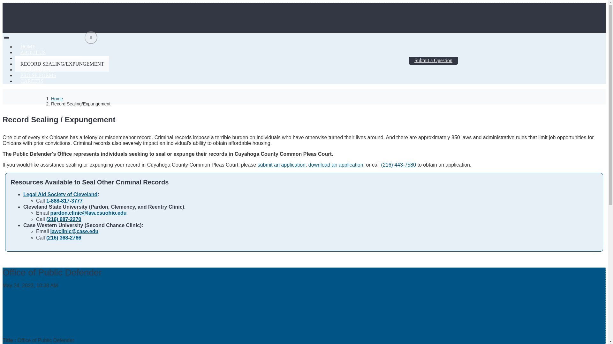 The width and height of the screenshot is (613, 344). Describe the element at coordinates (336, 164) in the screenshot. I see `Expungement Application Packet` at that location.